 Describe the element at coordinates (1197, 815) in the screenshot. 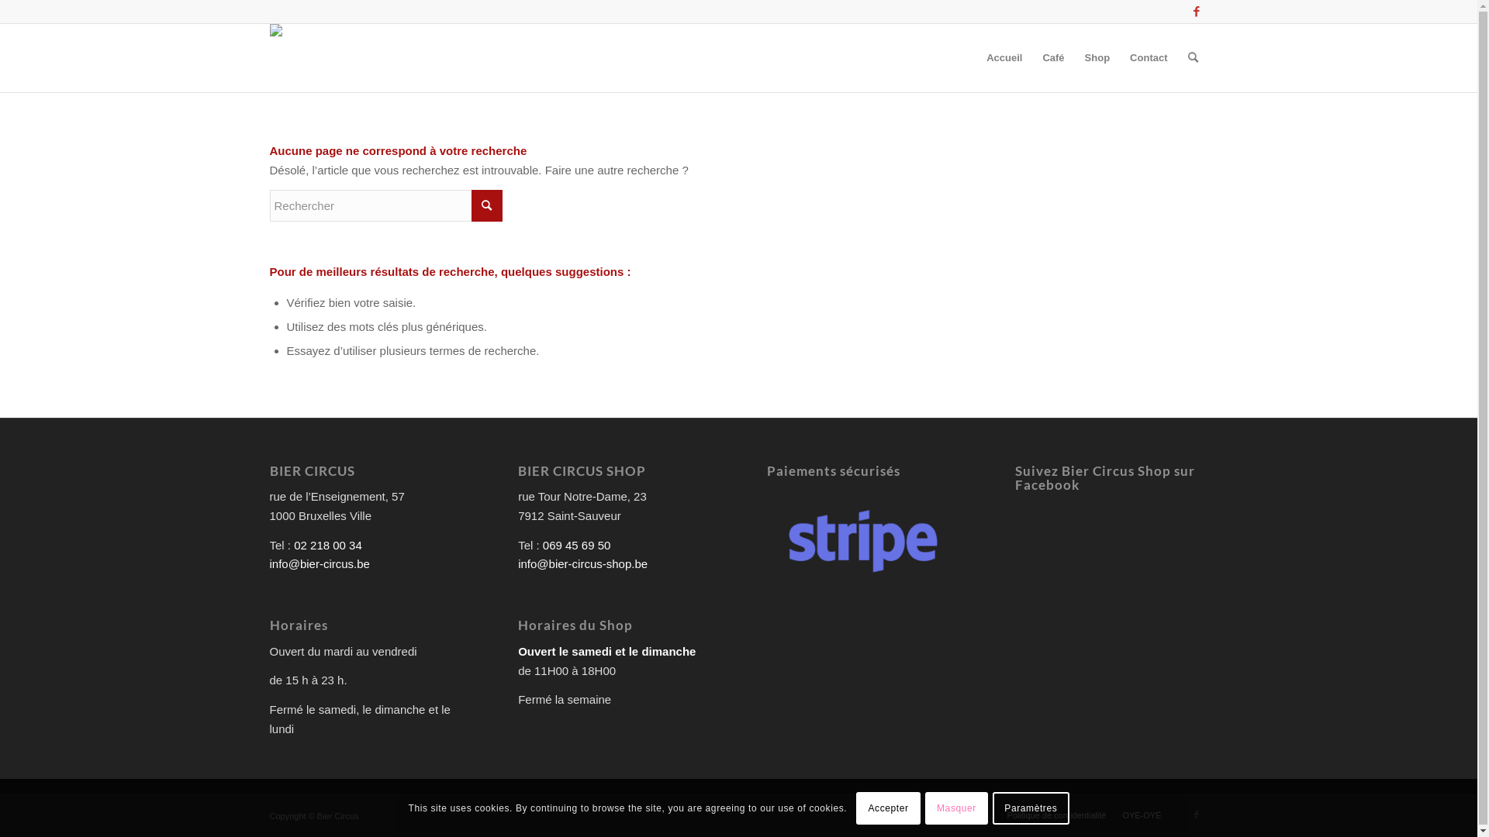

I see `Facebook` at that location.